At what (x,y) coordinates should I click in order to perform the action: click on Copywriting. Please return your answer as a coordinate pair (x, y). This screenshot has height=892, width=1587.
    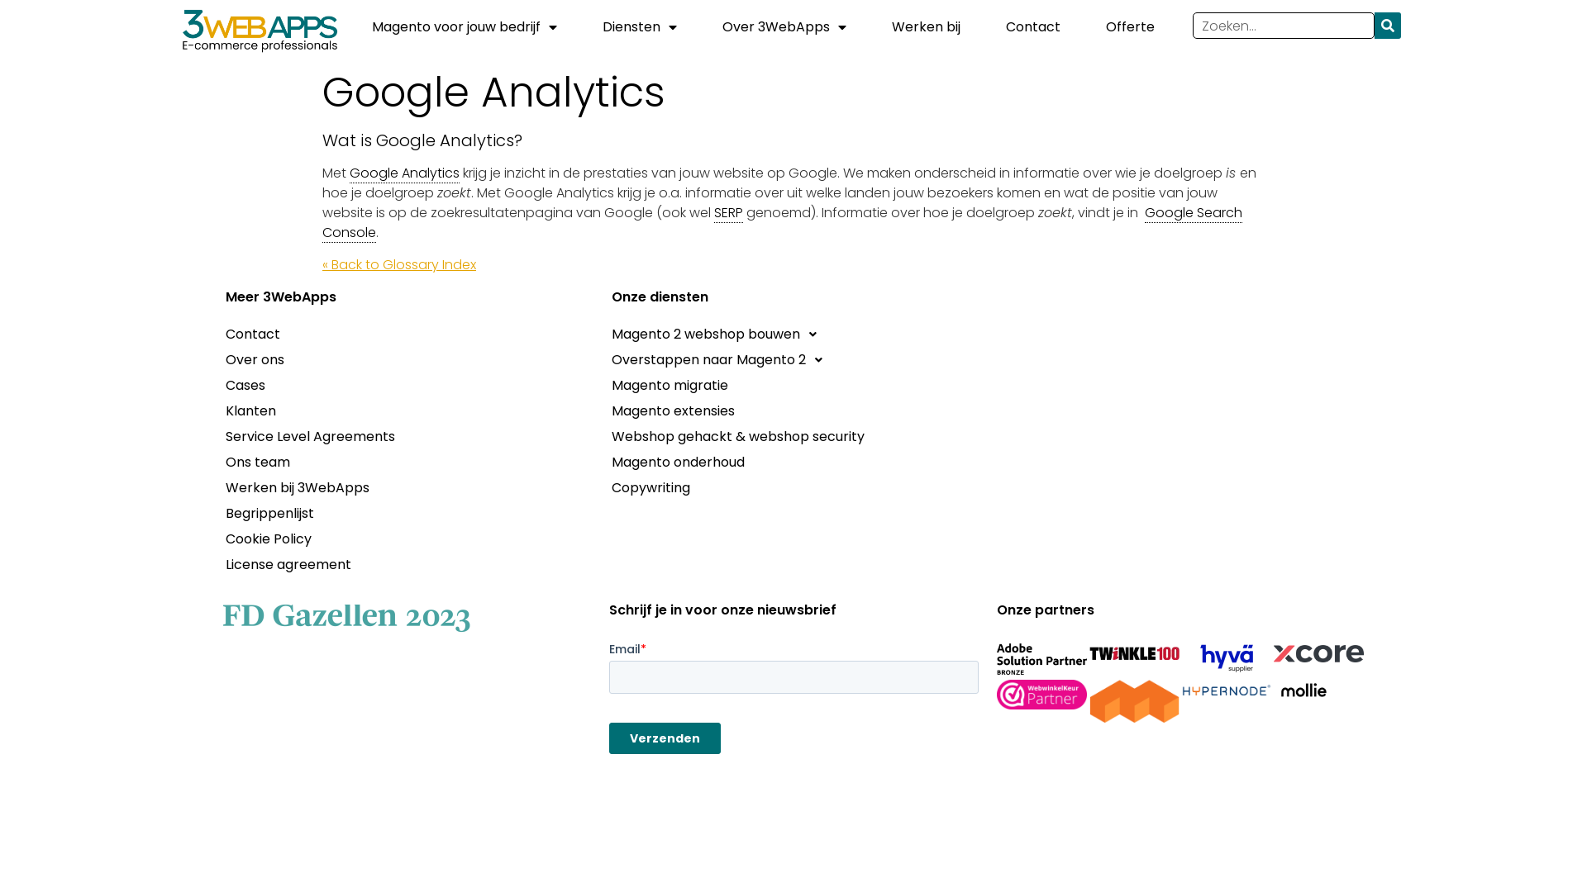
    Looking at the image, I should click on (793, 488).